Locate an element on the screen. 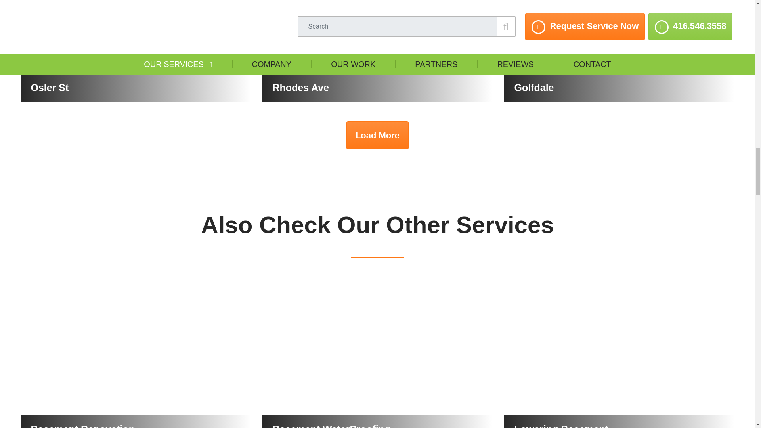  Basement WaterProofing is located at coordinates (377, 353).